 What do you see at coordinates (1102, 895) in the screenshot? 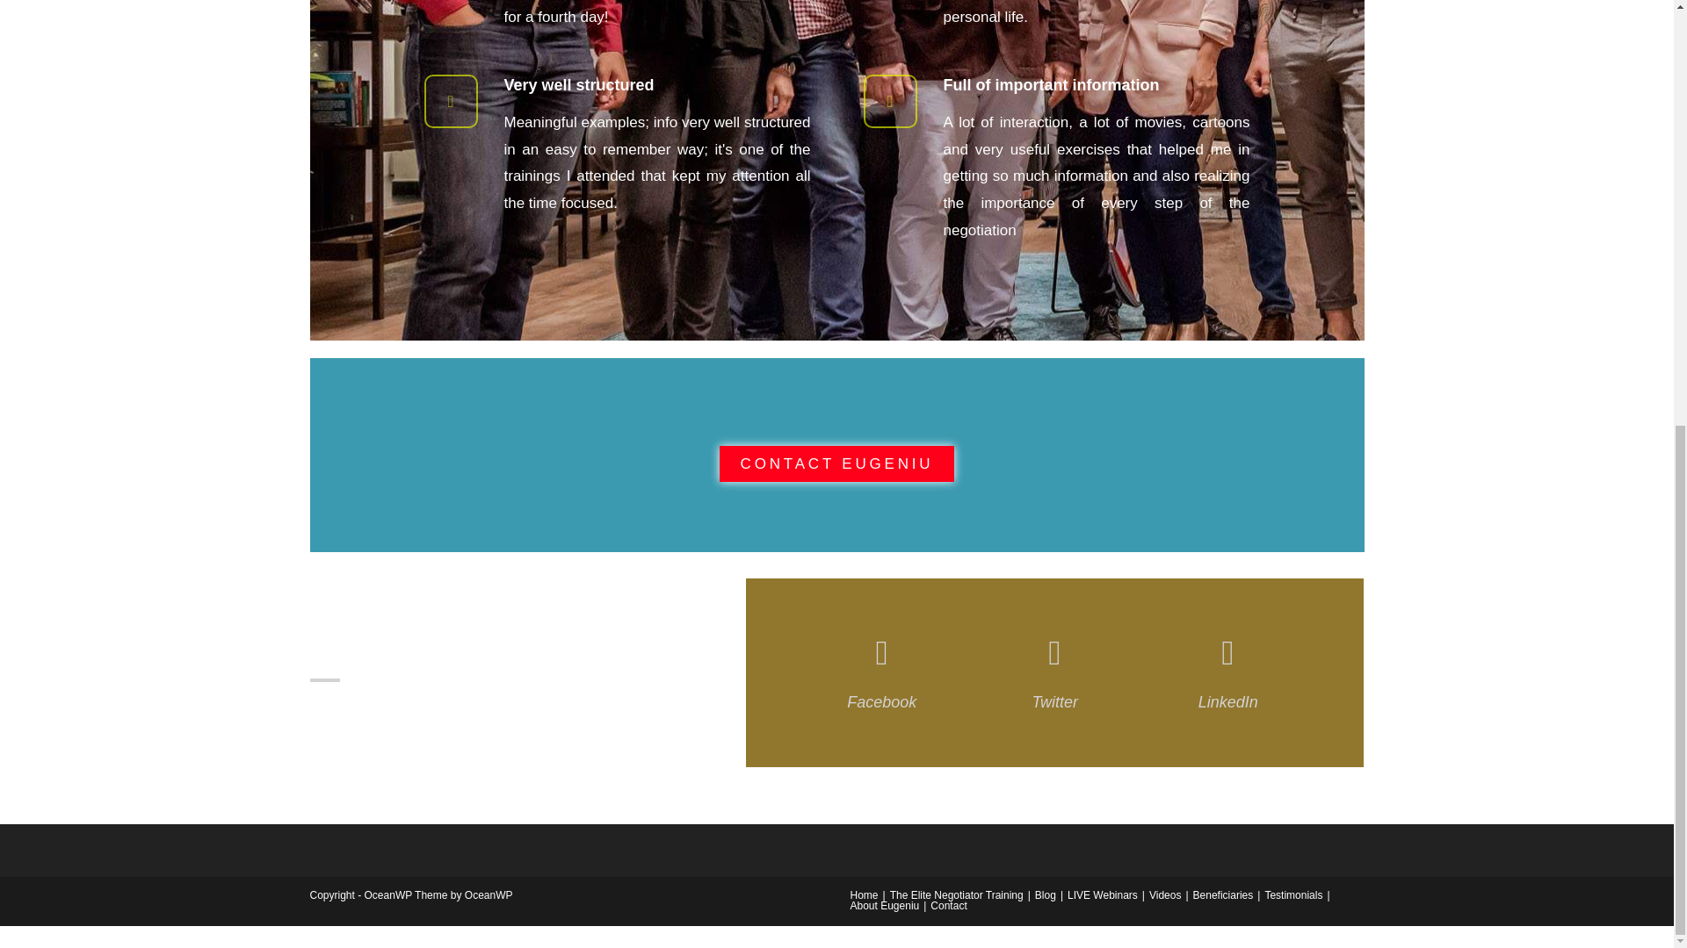
I see `LIVE Webinars` at bounding box center [1102, 895].